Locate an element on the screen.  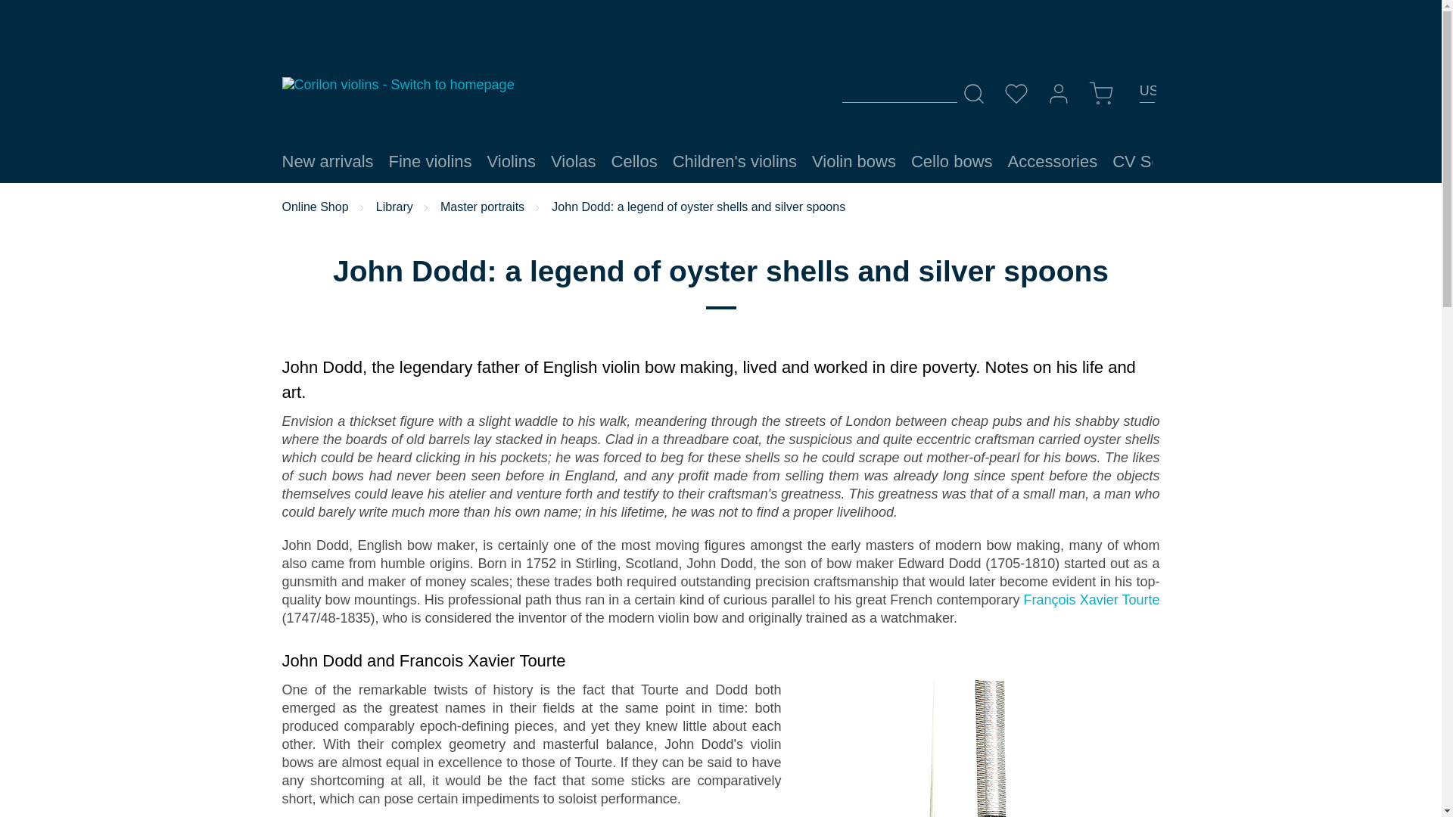
Children's violins is located at coordinates (735, 161).